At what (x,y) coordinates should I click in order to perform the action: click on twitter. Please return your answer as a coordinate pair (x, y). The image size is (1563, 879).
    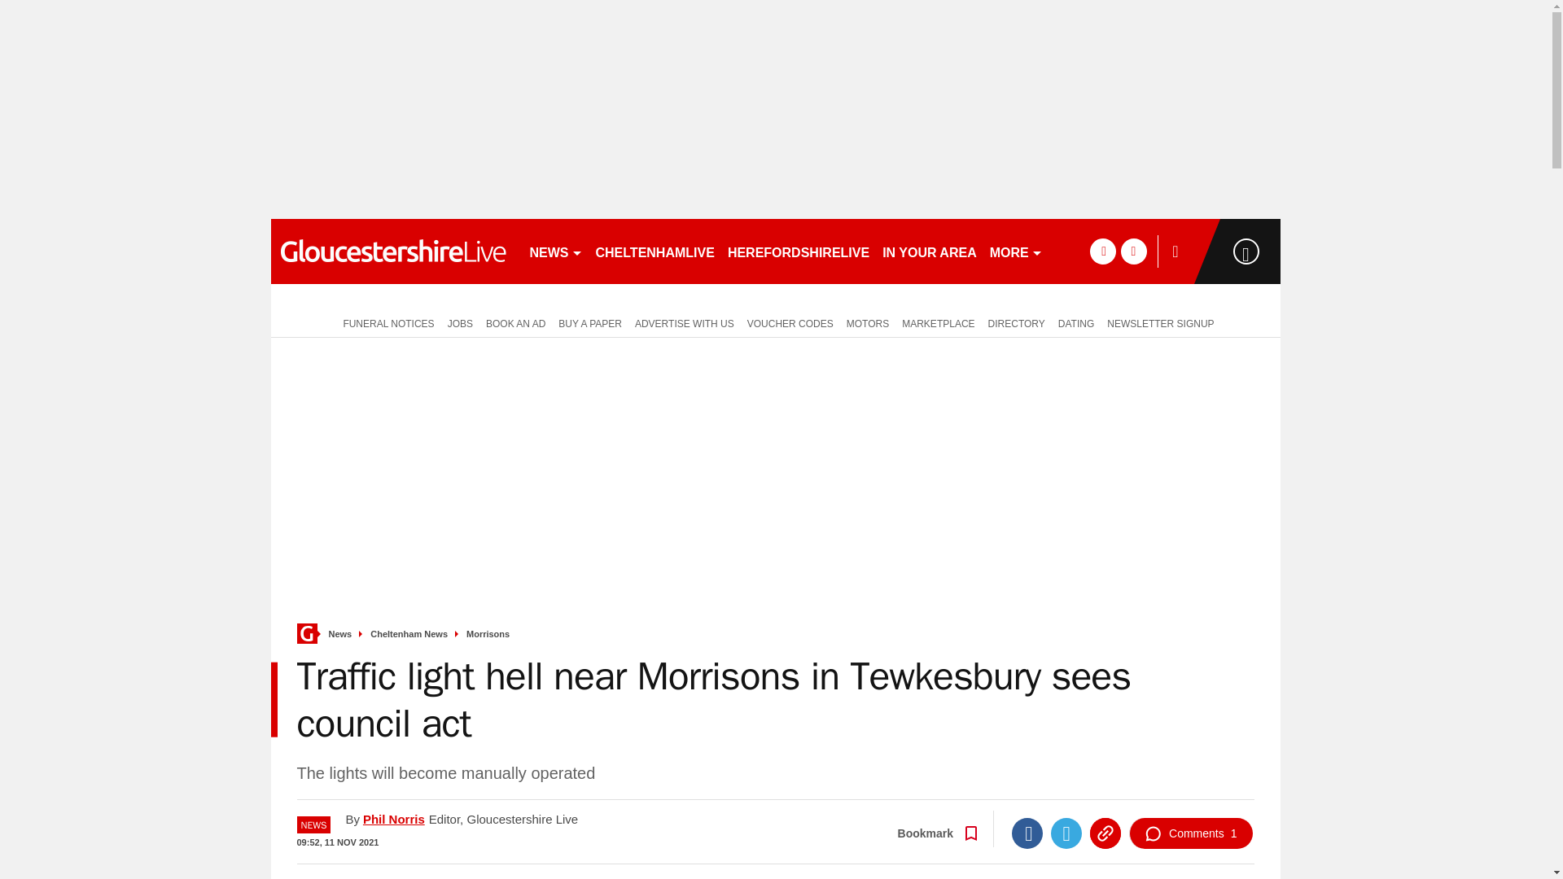
    Looking at the image, I should click on (1133, 251).